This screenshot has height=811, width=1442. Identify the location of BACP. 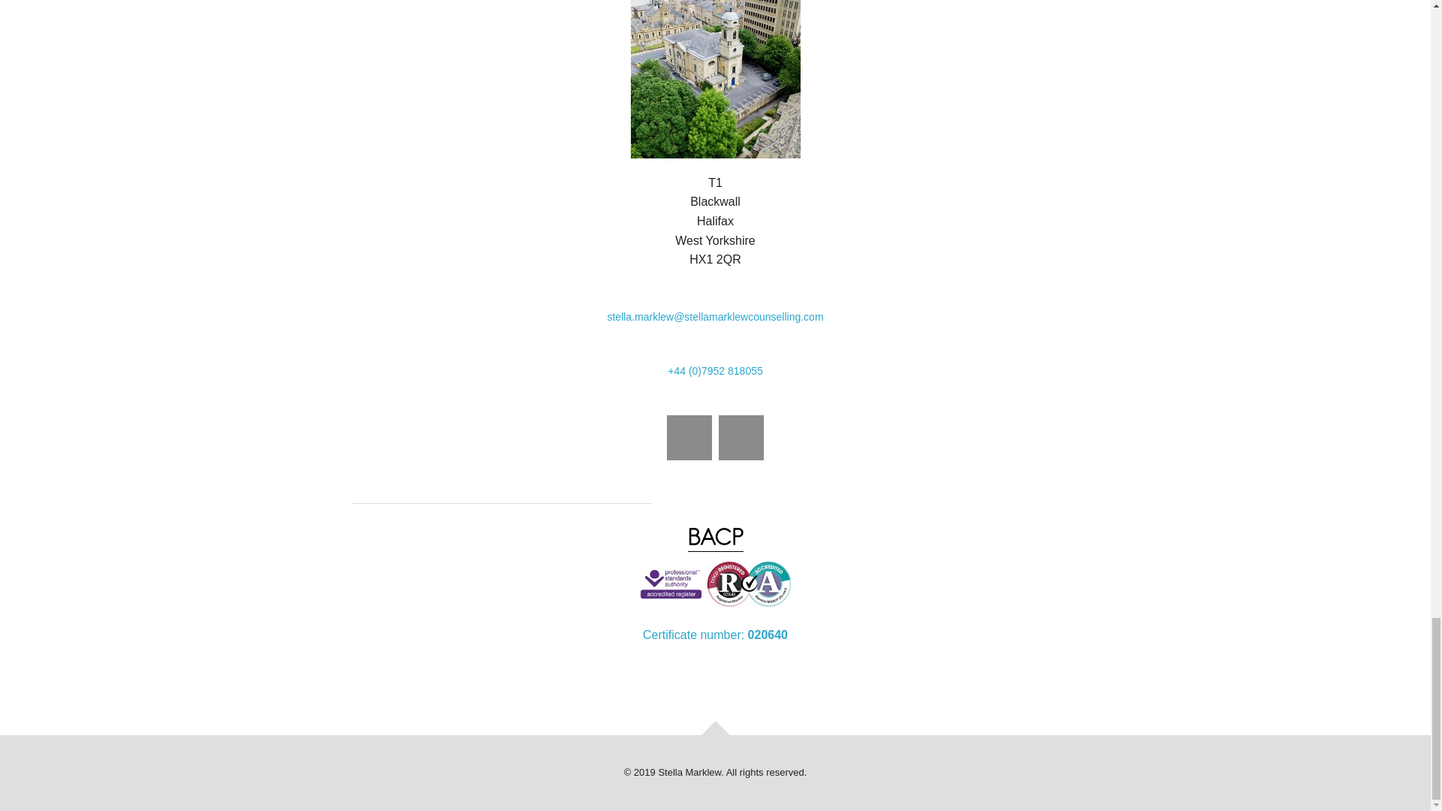
(715, 539).